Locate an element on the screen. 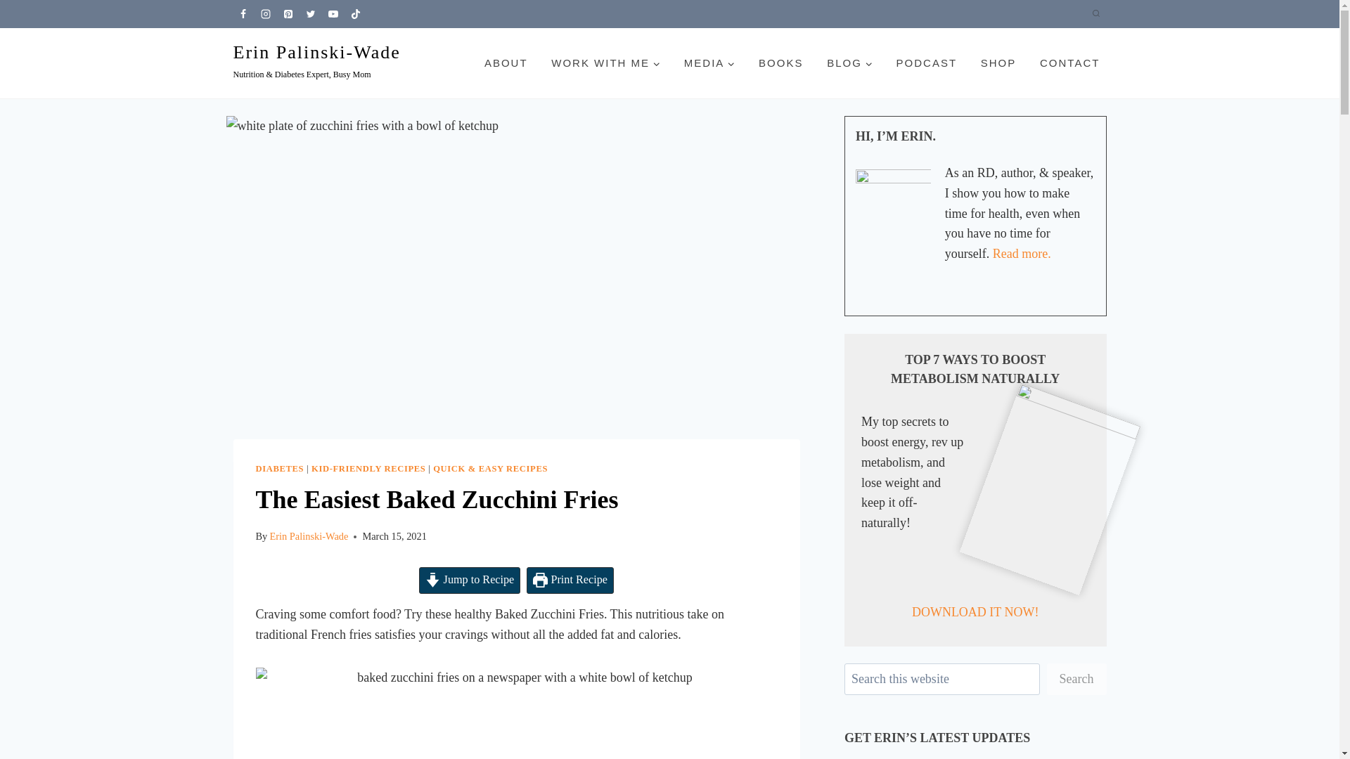  CONTACT is located at coordinates (1069, 63).